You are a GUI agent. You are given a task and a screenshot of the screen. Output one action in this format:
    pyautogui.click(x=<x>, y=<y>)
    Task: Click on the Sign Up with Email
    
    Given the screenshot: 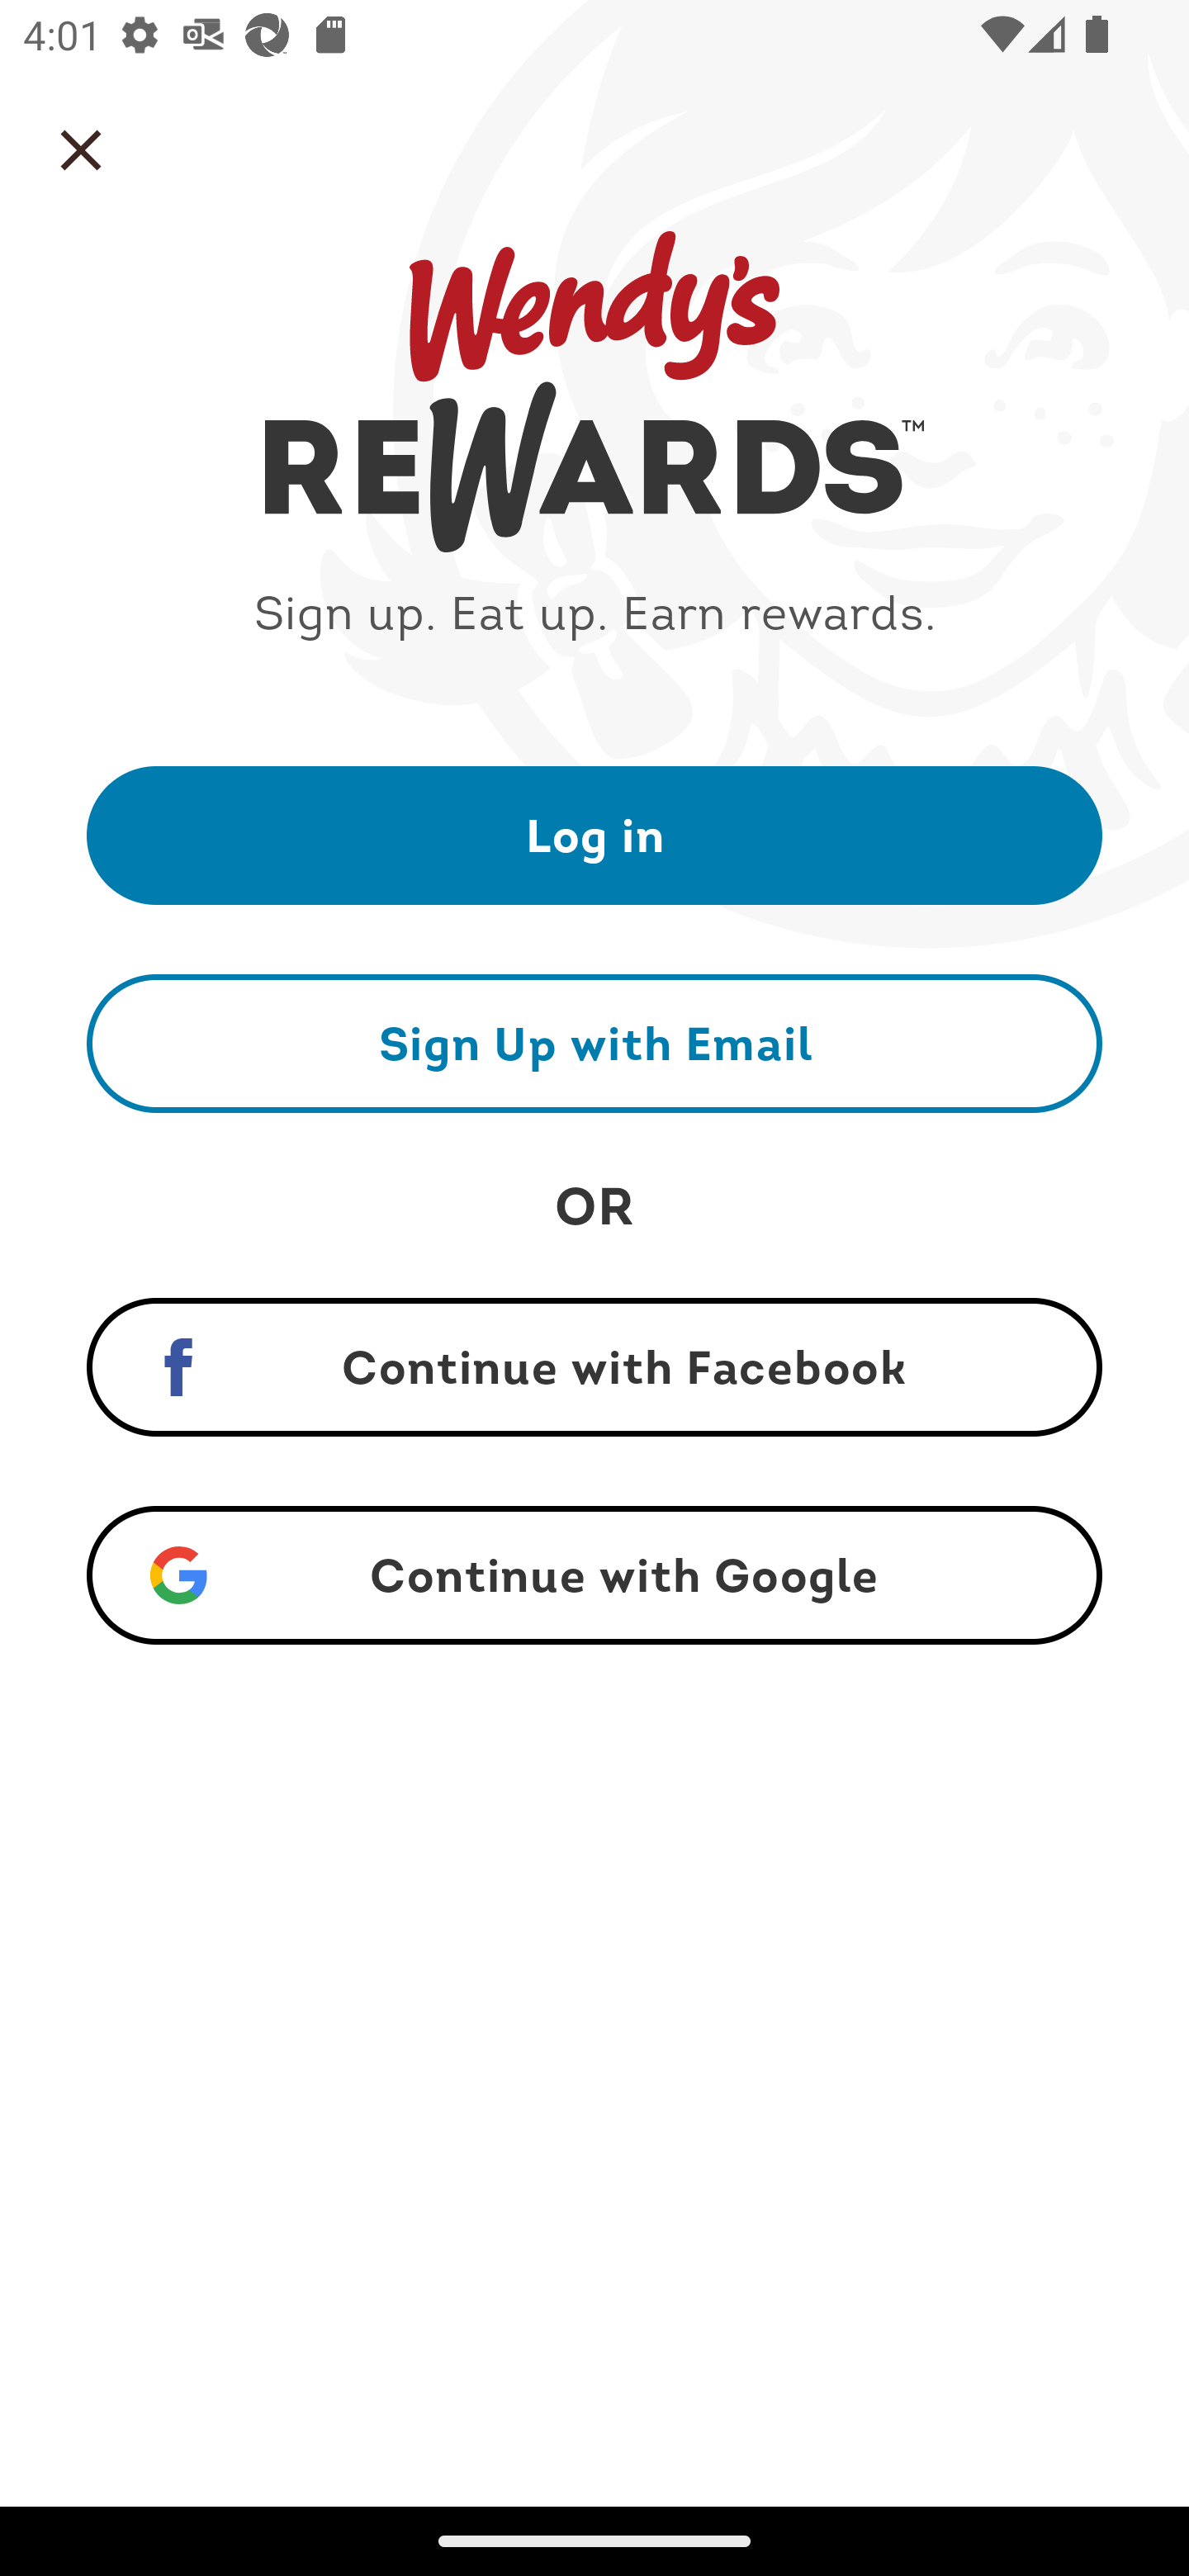 What is the action you would take?
    pyautogui.click(x=594, y=1043)
    